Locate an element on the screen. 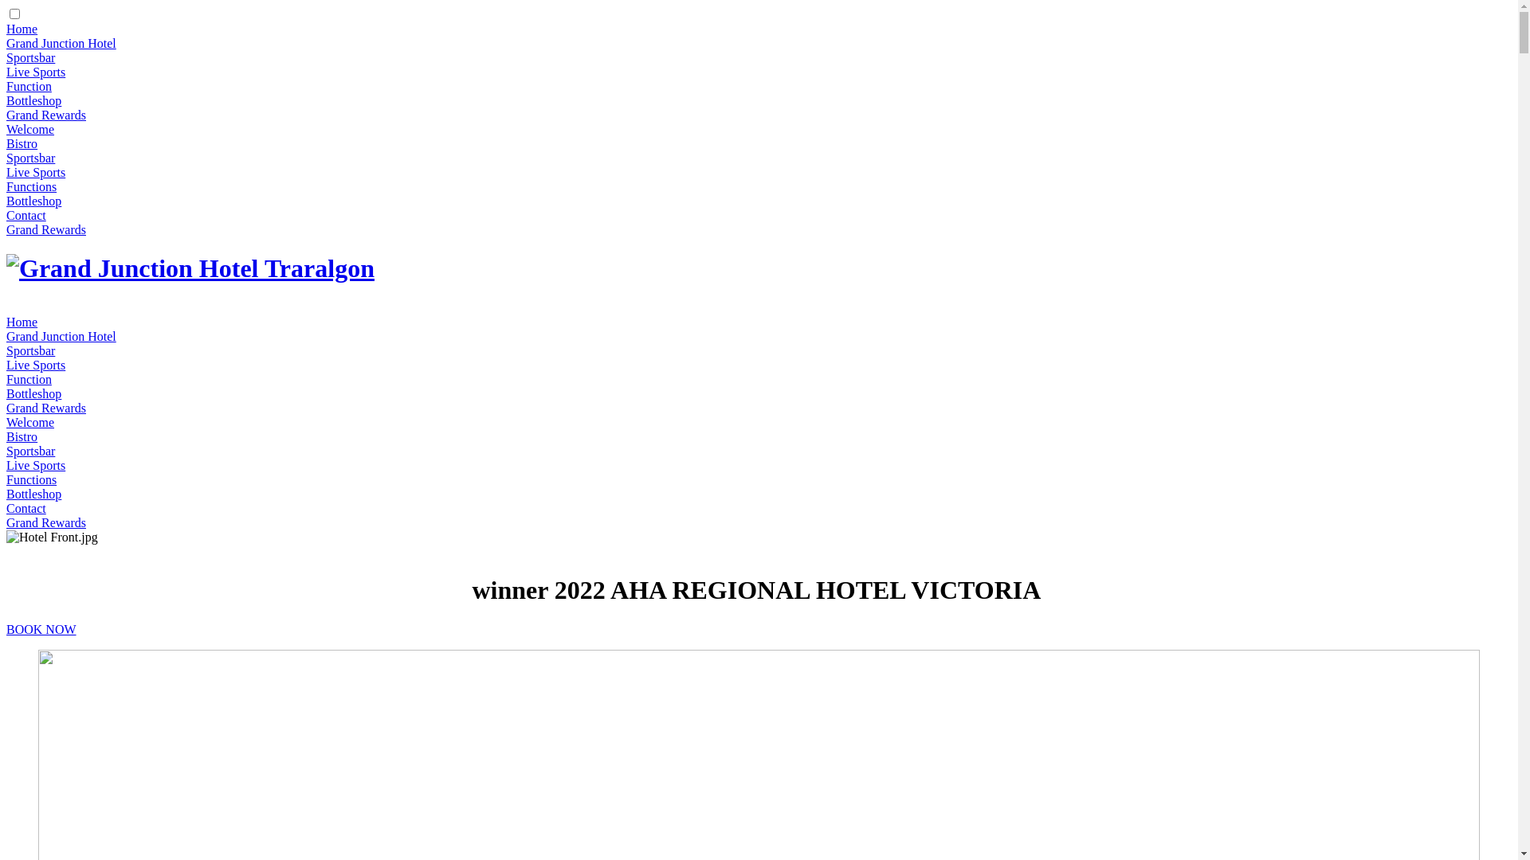 The height and width of the screenshot is (860, 1530). Grand Rewards is located at coordinates (46, 229).